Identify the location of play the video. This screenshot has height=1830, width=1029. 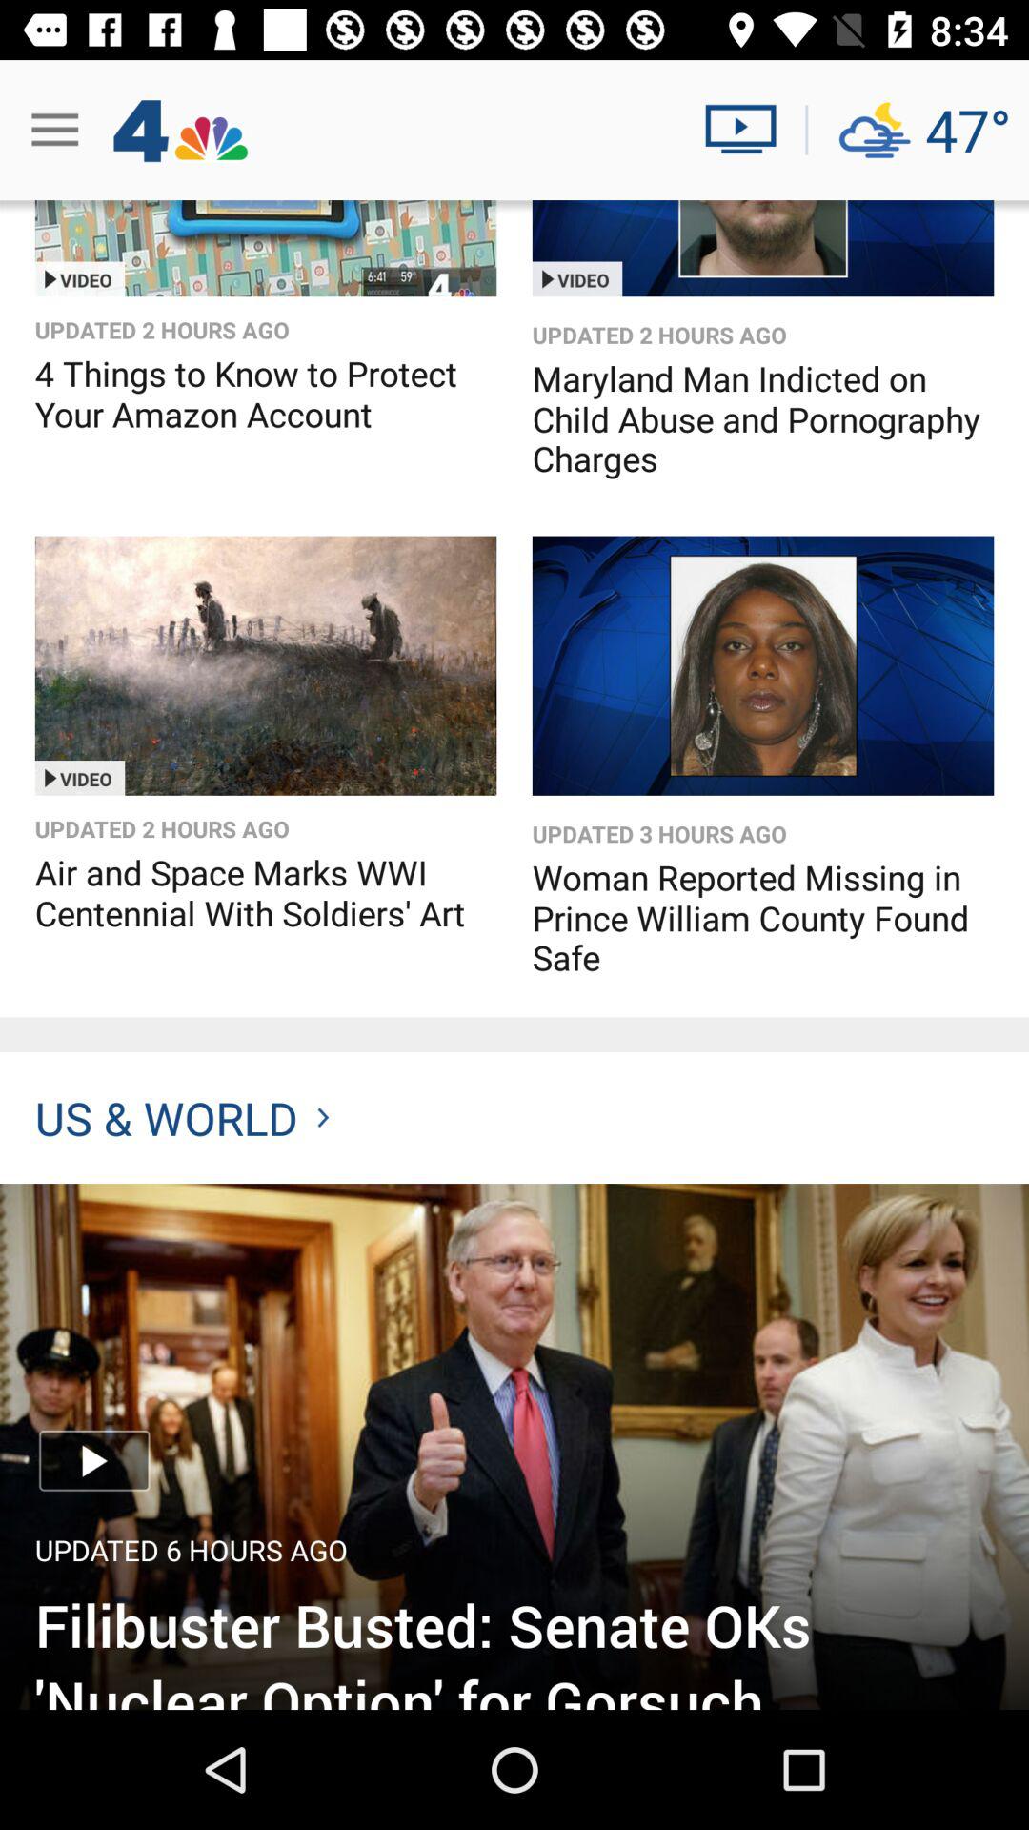
(265, 665).